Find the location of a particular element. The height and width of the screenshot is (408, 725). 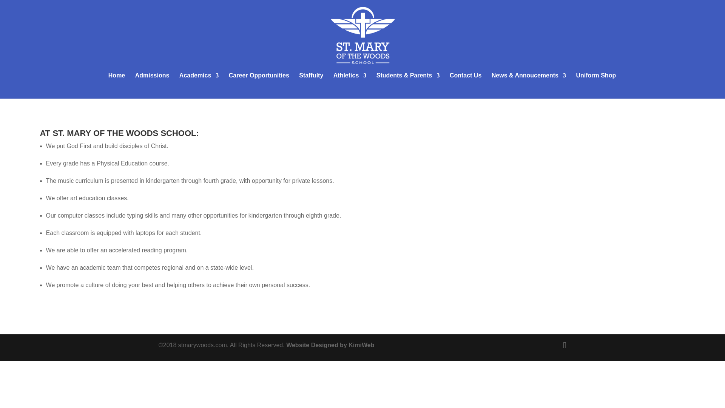

Career Opportunities is located at coordinates (259, 82).